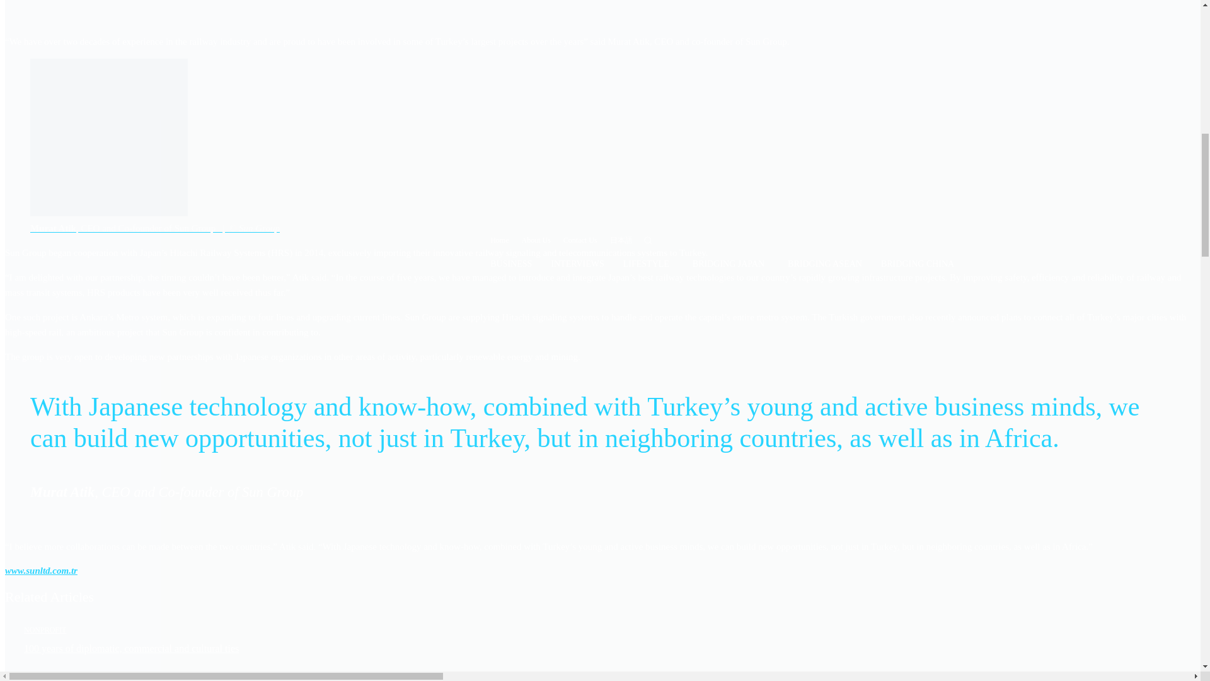 This screenshot has width=1210, height=681. Describe the element at coordinates (648, 264) in the screenshot. I see `LIFESTYLE` at that location.